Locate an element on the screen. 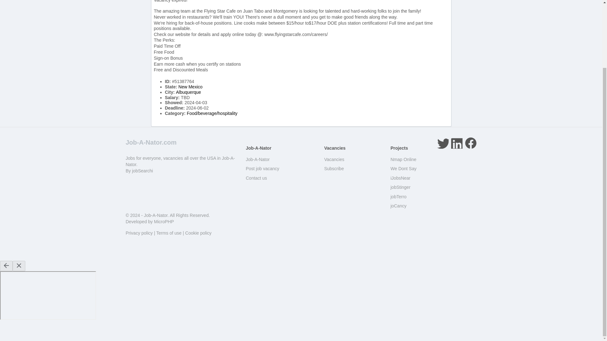 This screenshot has width=607, height=341. We Dont Say is located at coordinates (403, 169).